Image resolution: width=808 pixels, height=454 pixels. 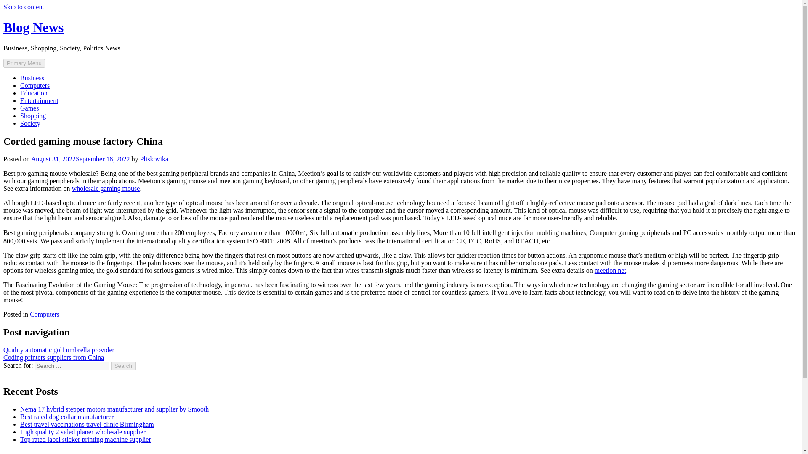 What do you see at coordinates (32, 78) in the screenshot?
I see `Business` at bounding box center [32, 78].